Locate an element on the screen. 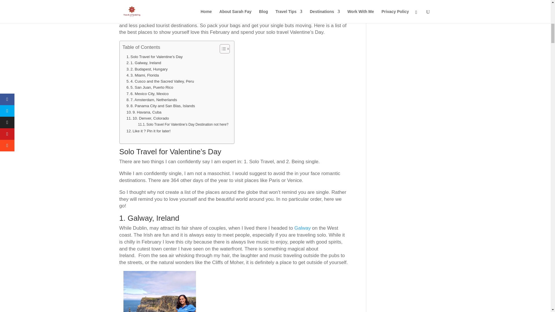 Image resolution: width=555 pixels, height=312 pixels. 2. Budapest, Hungary  is located at coordinates (147, 69).